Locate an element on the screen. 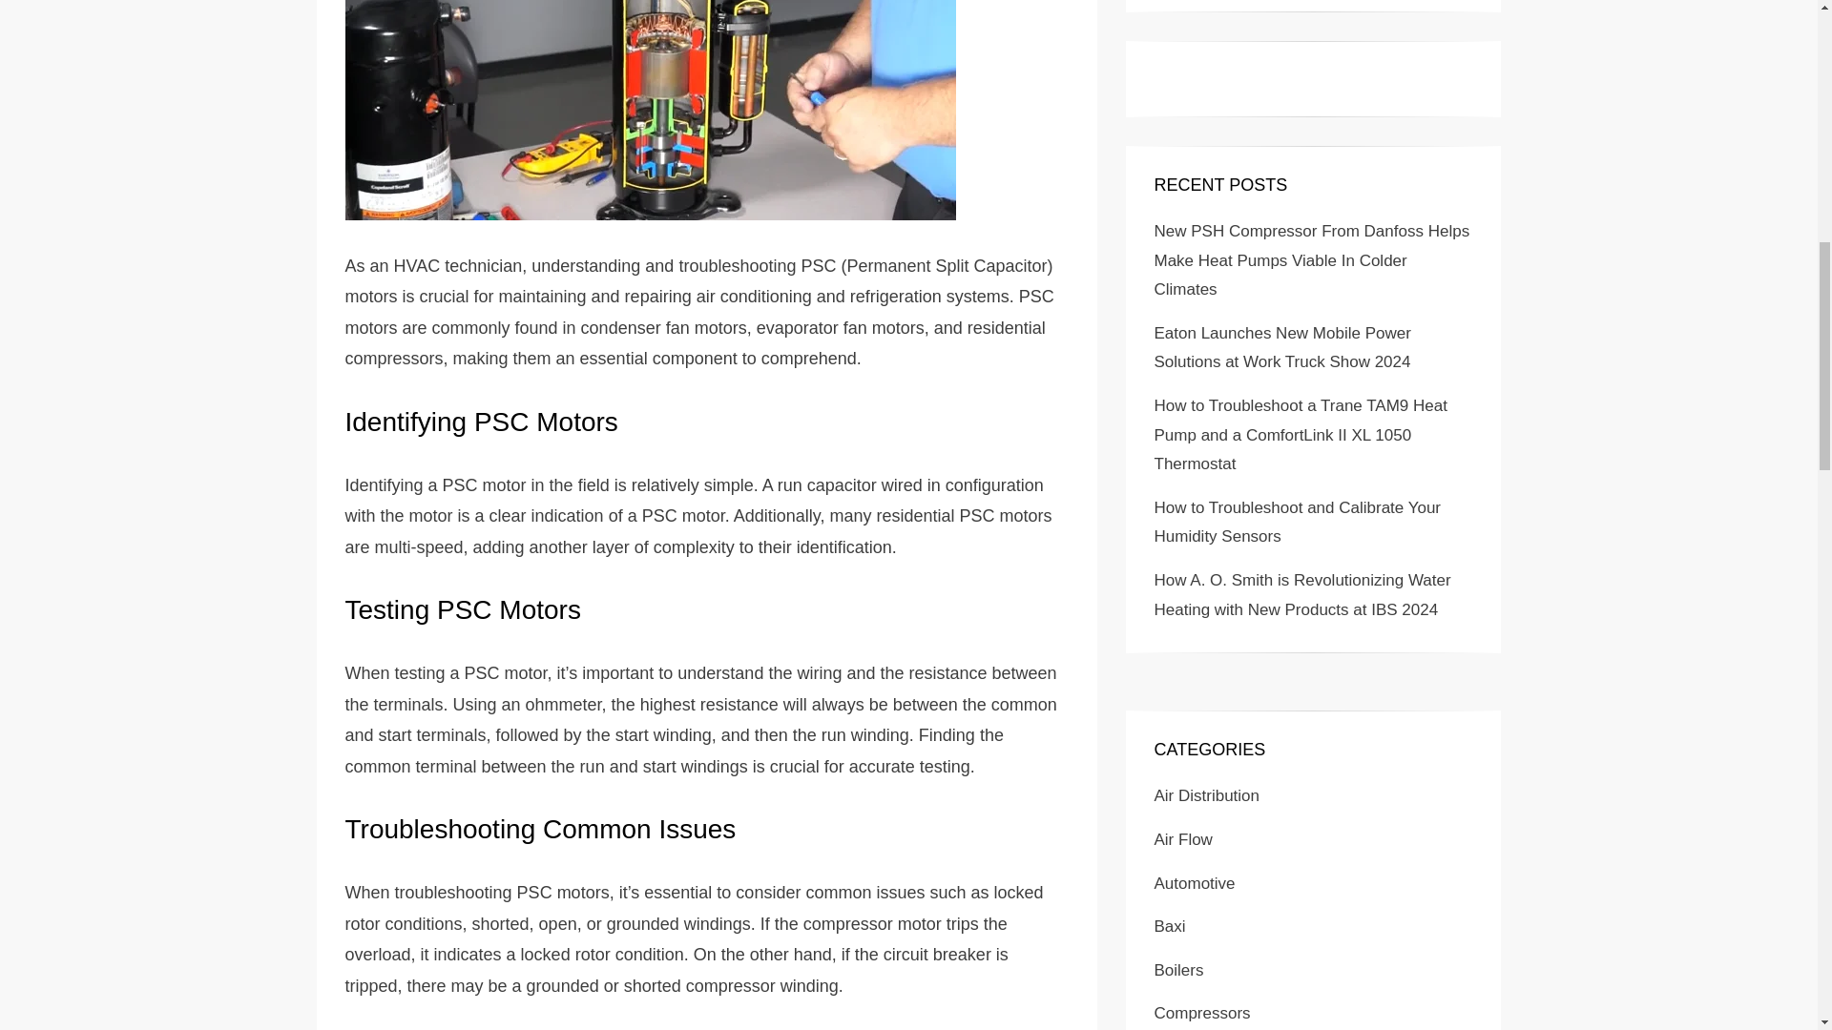 The height and width of the screenshot is (1030, 1832). Compressors is located at coordinates (1202, 1013).